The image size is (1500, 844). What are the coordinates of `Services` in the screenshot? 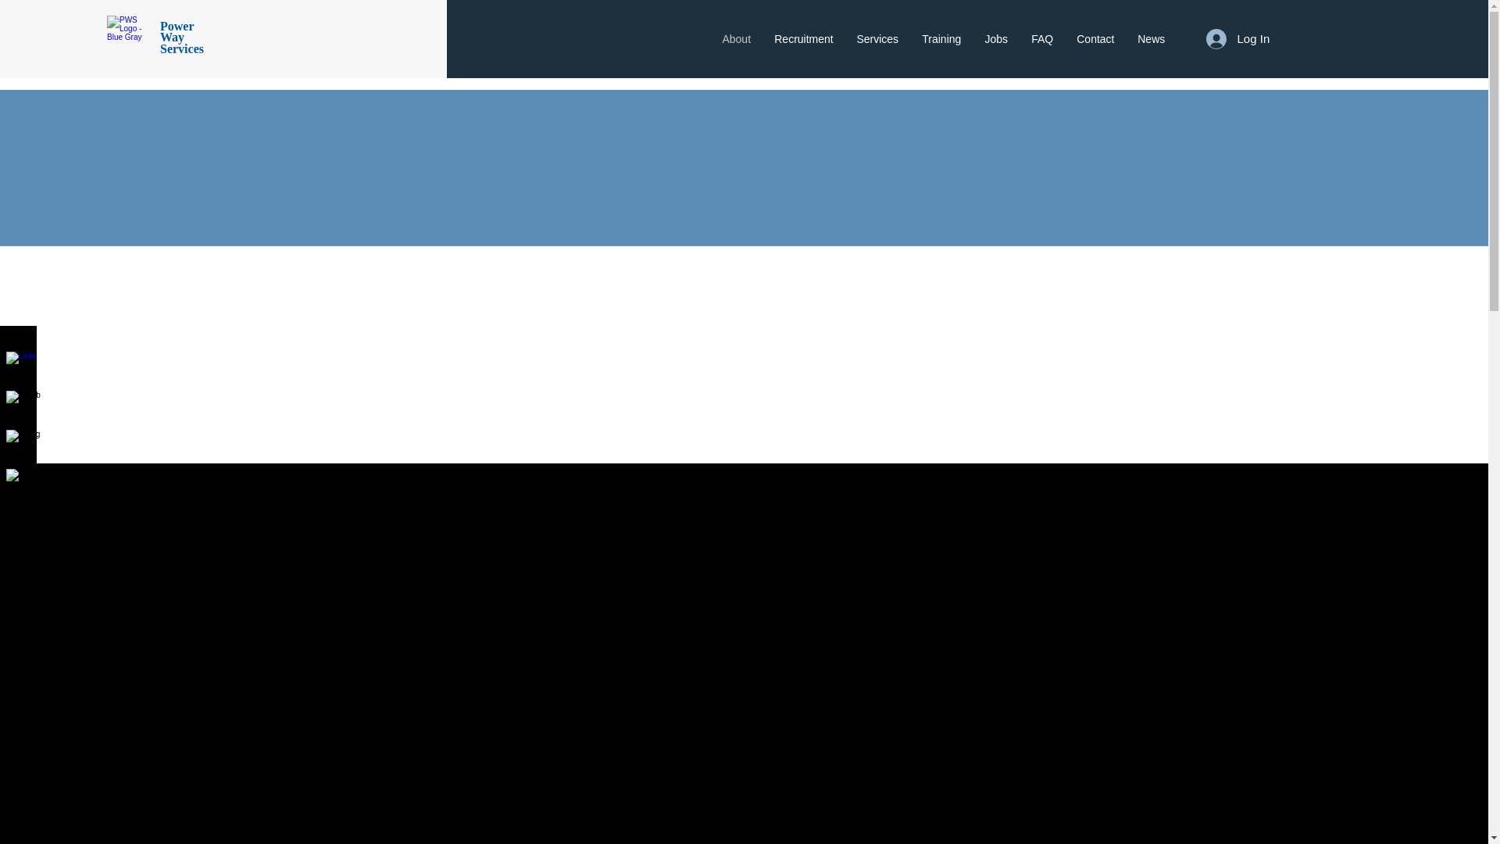 It's located at (877, 38).